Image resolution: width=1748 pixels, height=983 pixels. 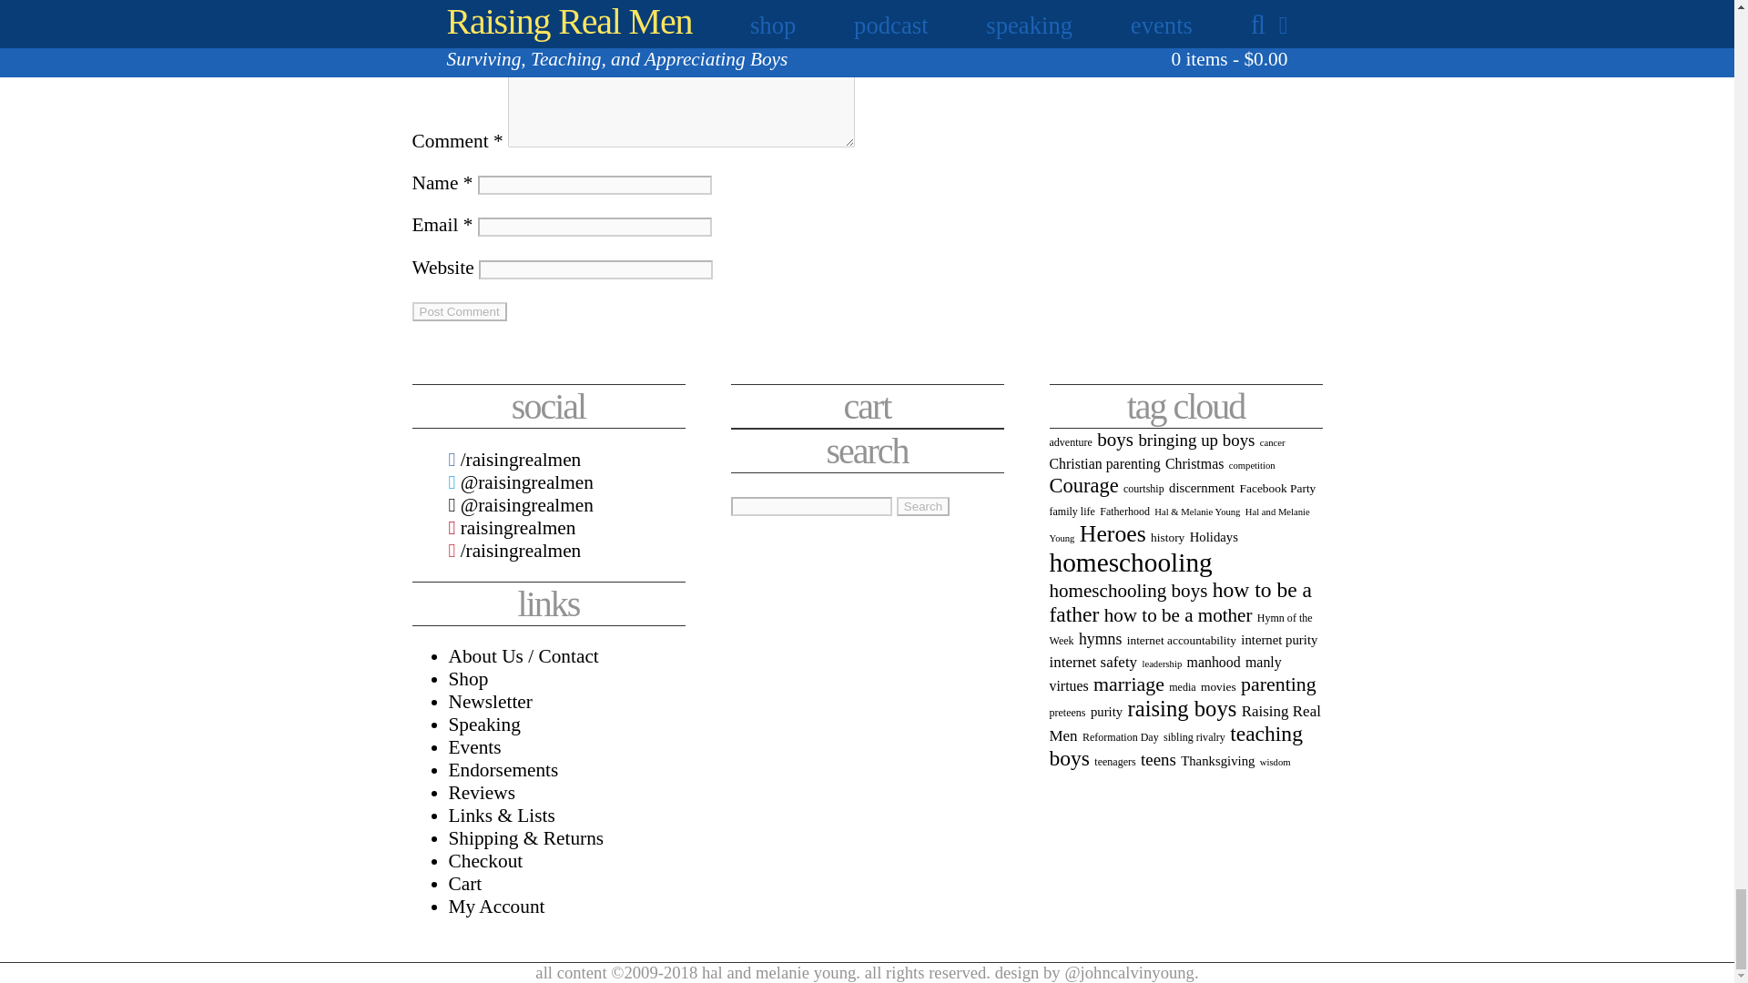 What do you see at coordinates (459, 311) in the screenshot?
I see `Post Comment` at bounding box center [459, 311].